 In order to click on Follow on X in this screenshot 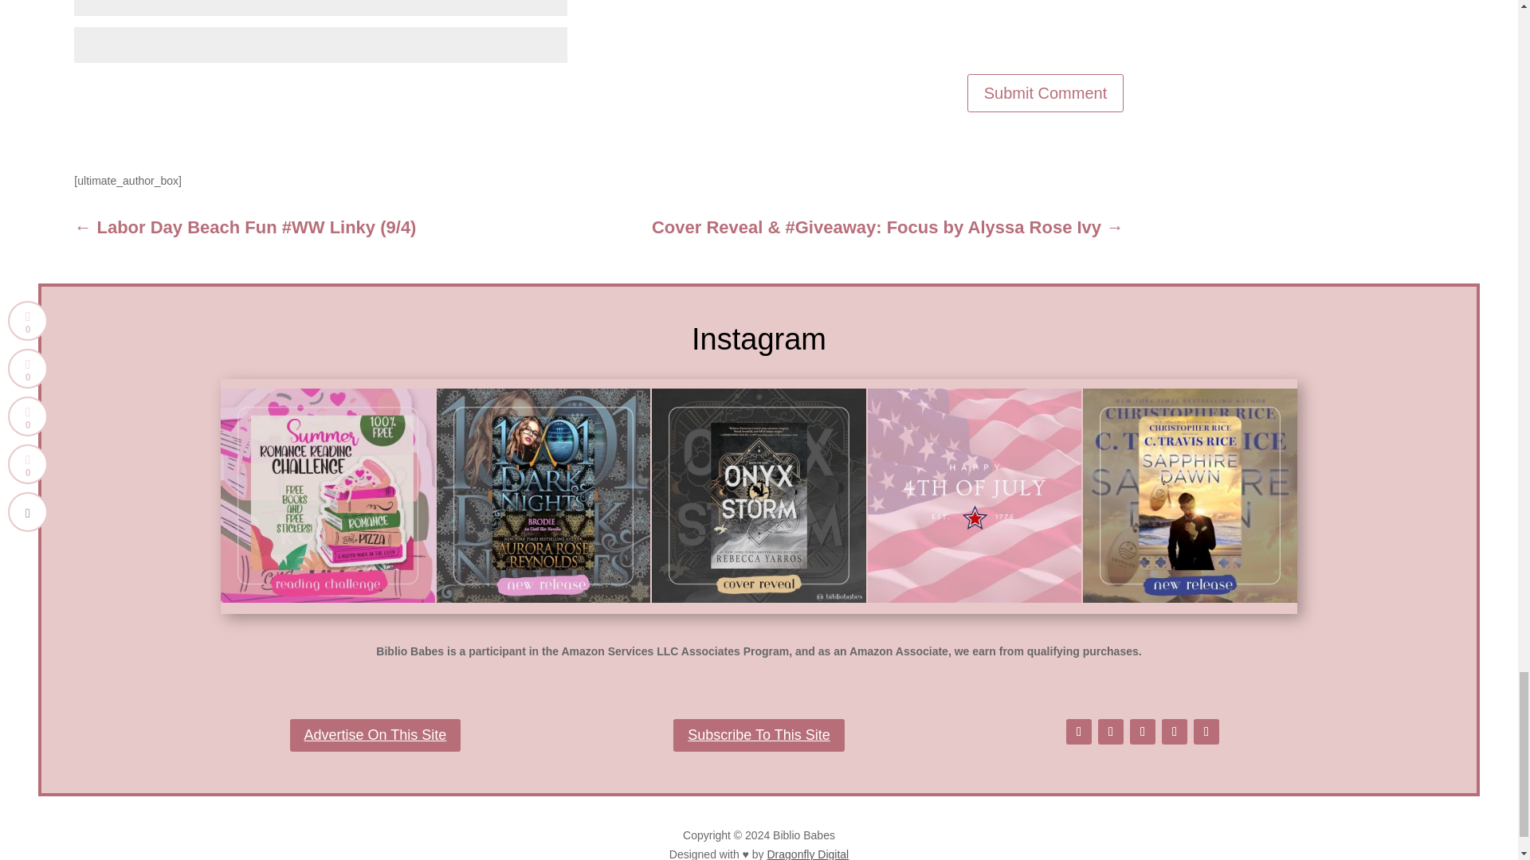, I will do `click(1111, 731)`.